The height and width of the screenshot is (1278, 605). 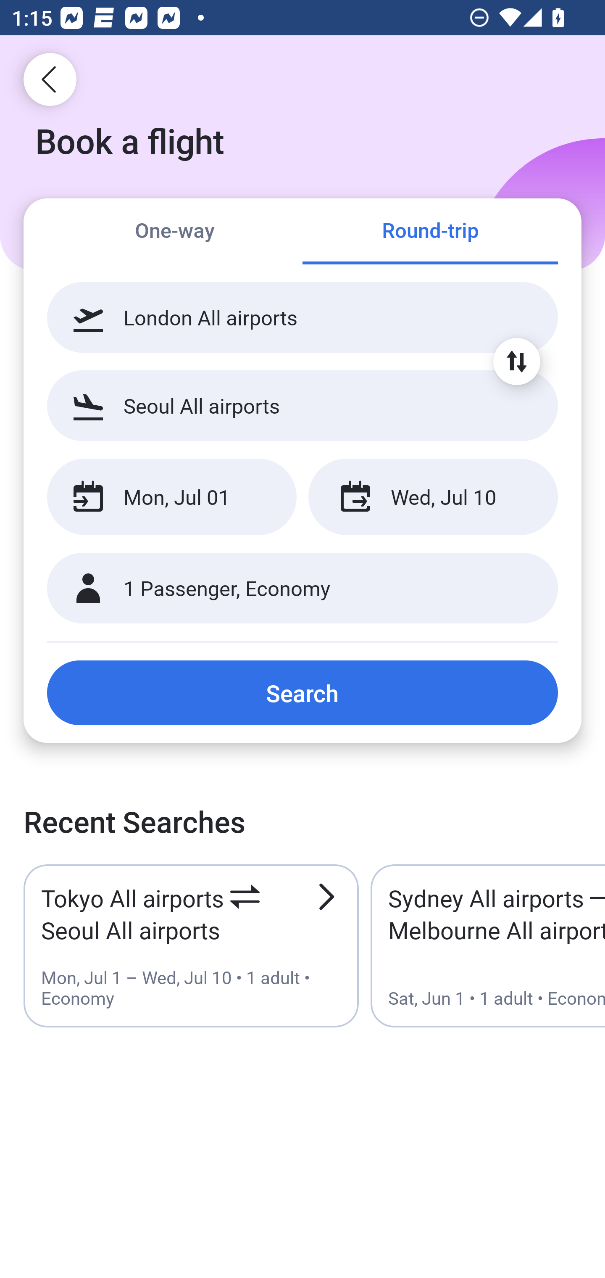 I want to click on Wed, Jul 10, so click(x=433, y=497).